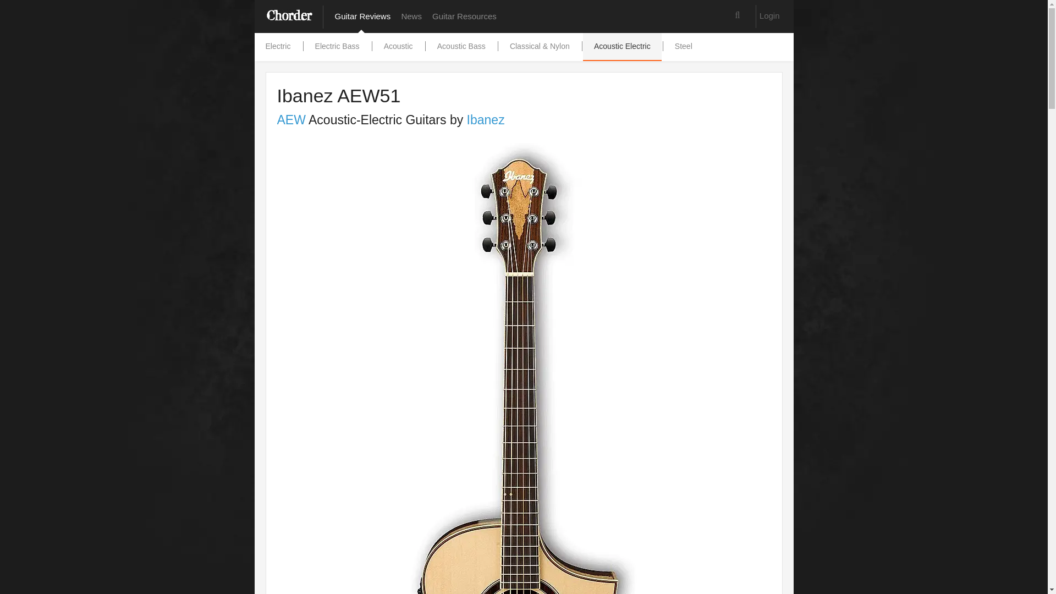  What do you see at coordinates (398, 46) in the screenshot?
I see `Acoustic` at bounding box center [398, 46].